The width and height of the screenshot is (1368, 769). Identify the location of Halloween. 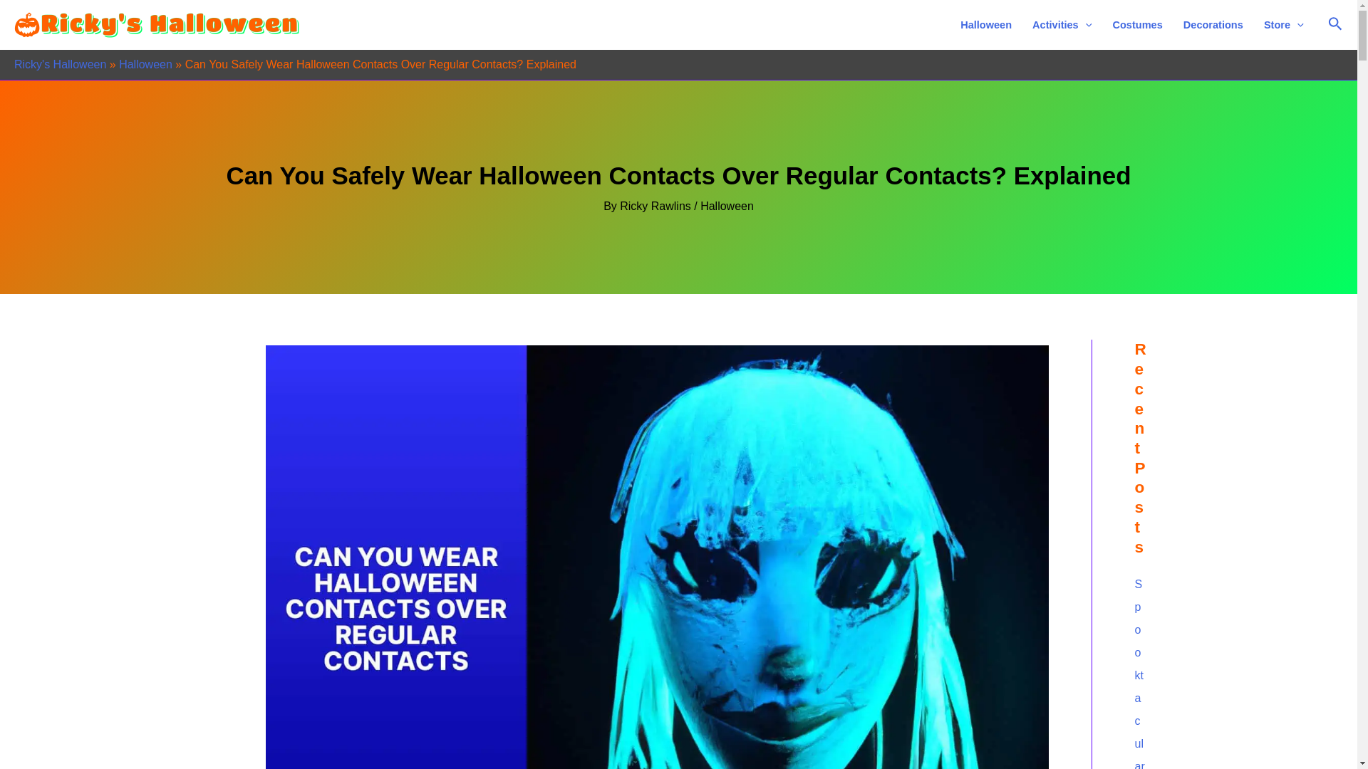
(986, 25).